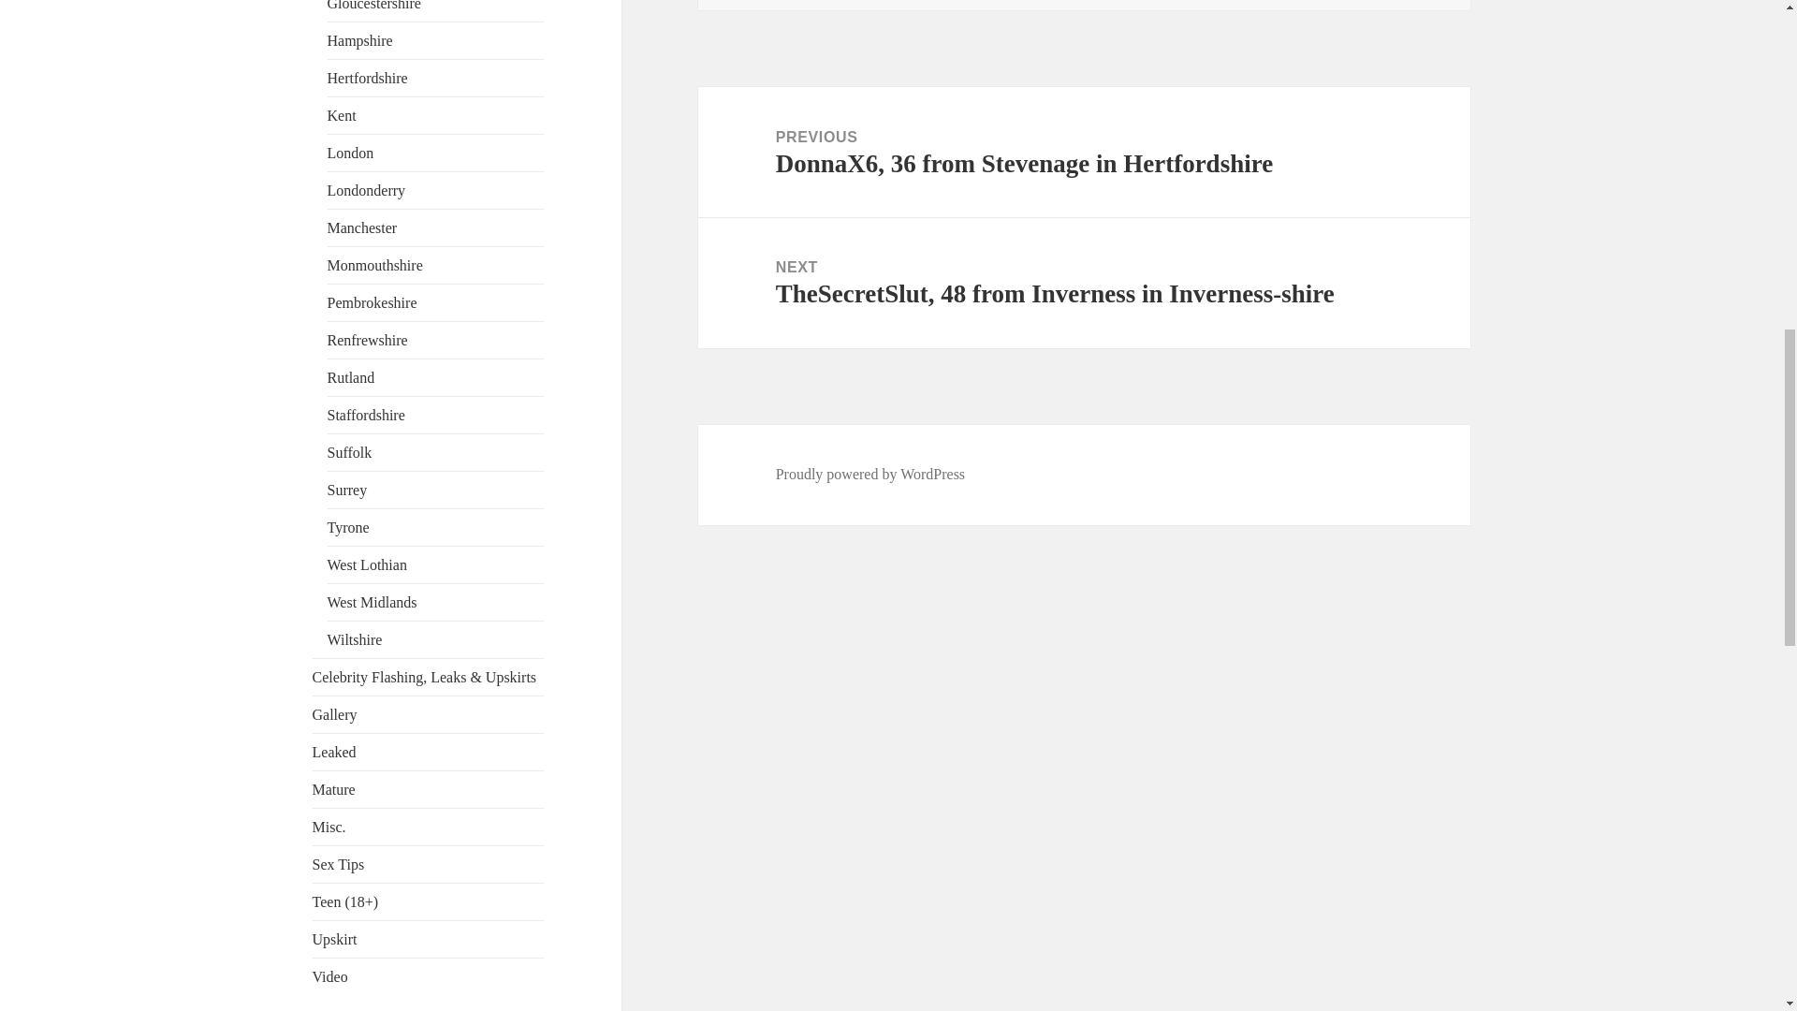  I want to click on Video, so click(330, 975).